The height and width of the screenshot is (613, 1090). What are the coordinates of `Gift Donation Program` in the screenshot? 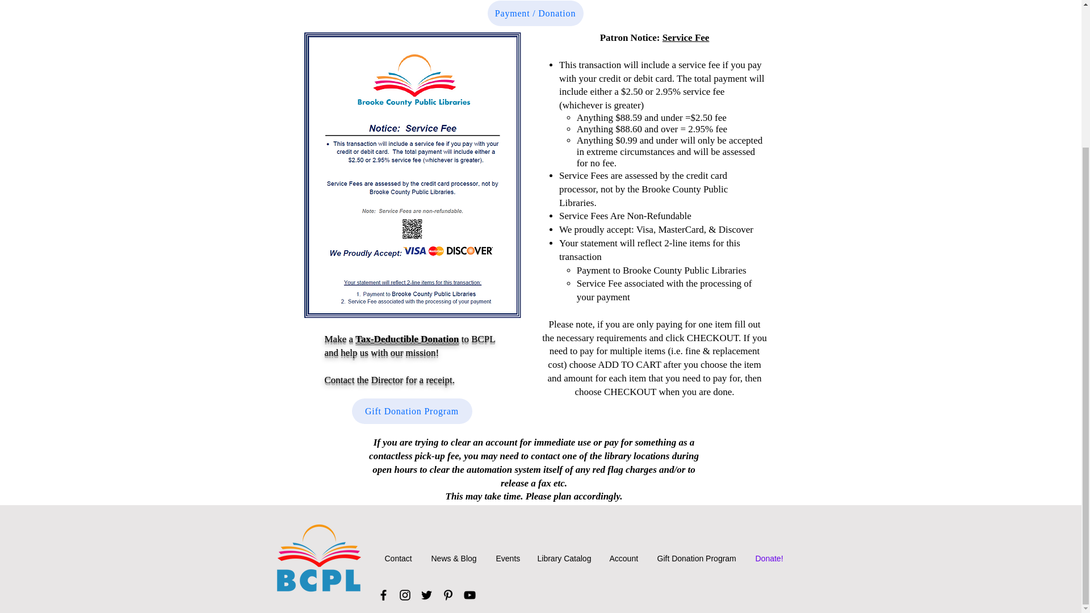 It's located at (697, 559).